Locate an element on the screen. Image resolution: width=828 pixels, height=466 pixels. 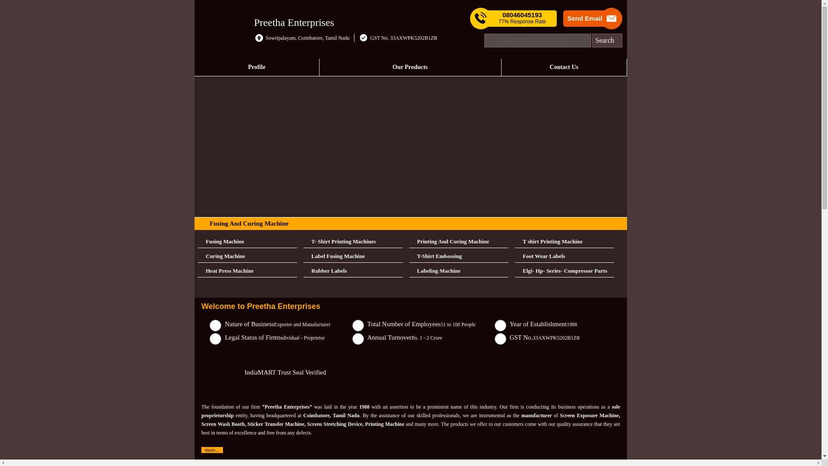
T-Shirt Embossing is located at coordinates (458, 256).